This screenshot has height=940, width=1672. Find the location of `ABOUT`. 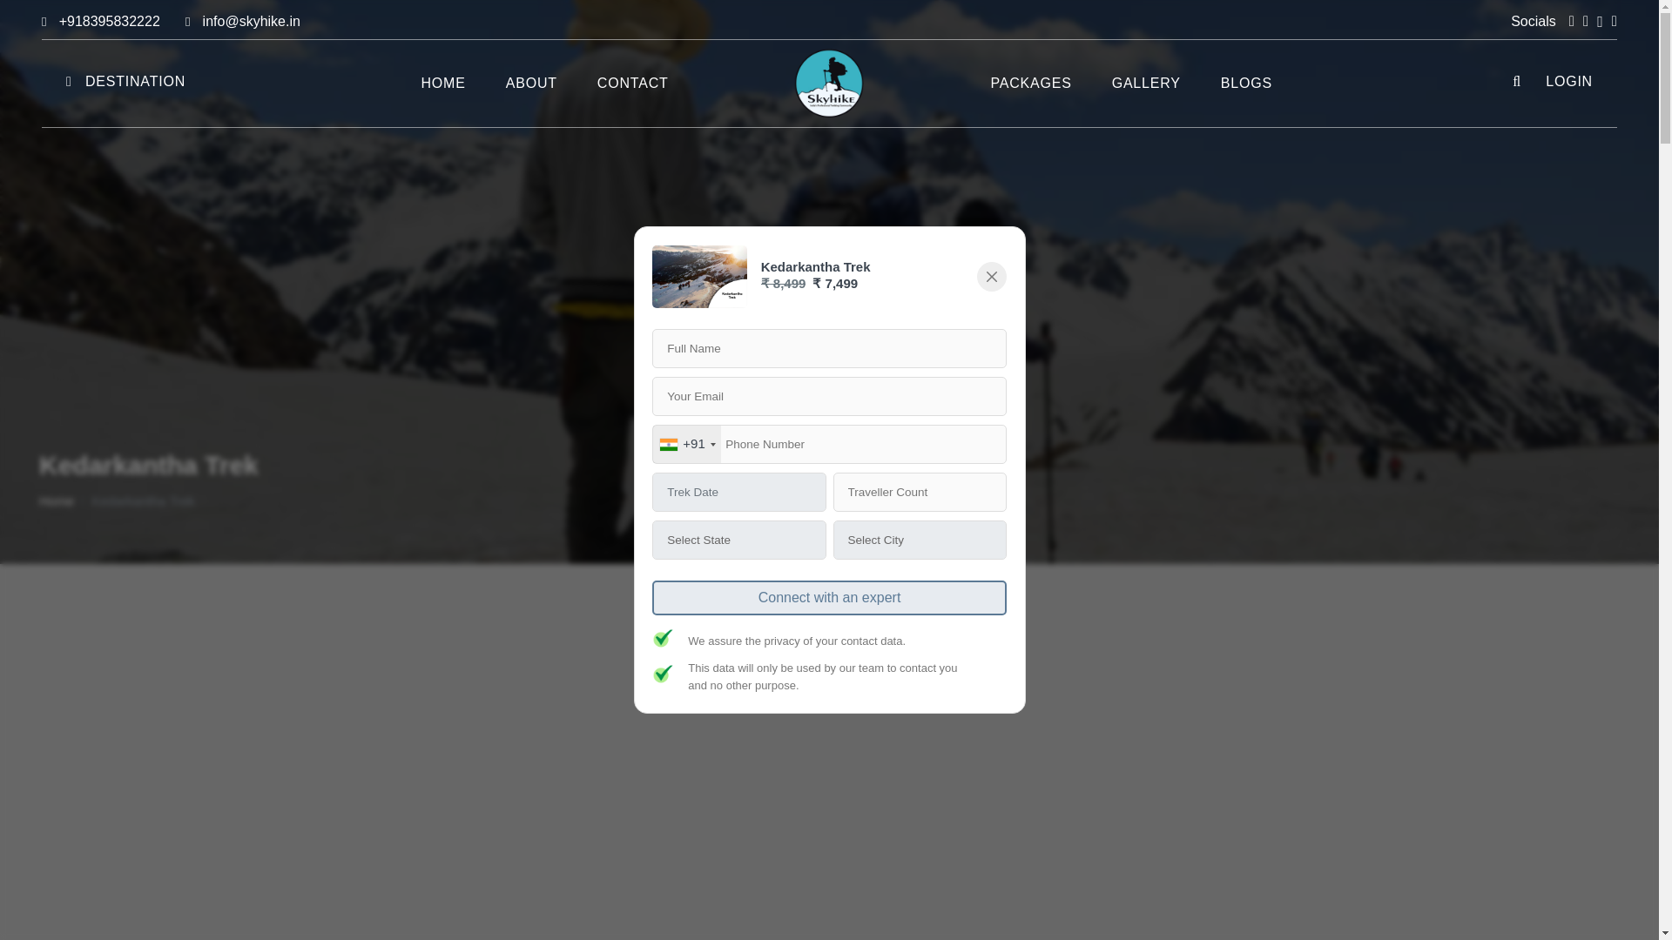

ABOUT is located at coordinates (531, 84).